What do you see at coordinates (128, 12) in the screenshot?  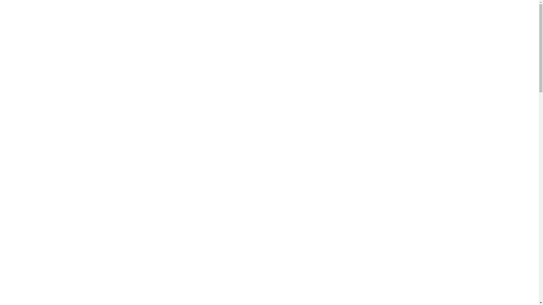 I see `+387 36 355 090` at bounding box center [128, 12].